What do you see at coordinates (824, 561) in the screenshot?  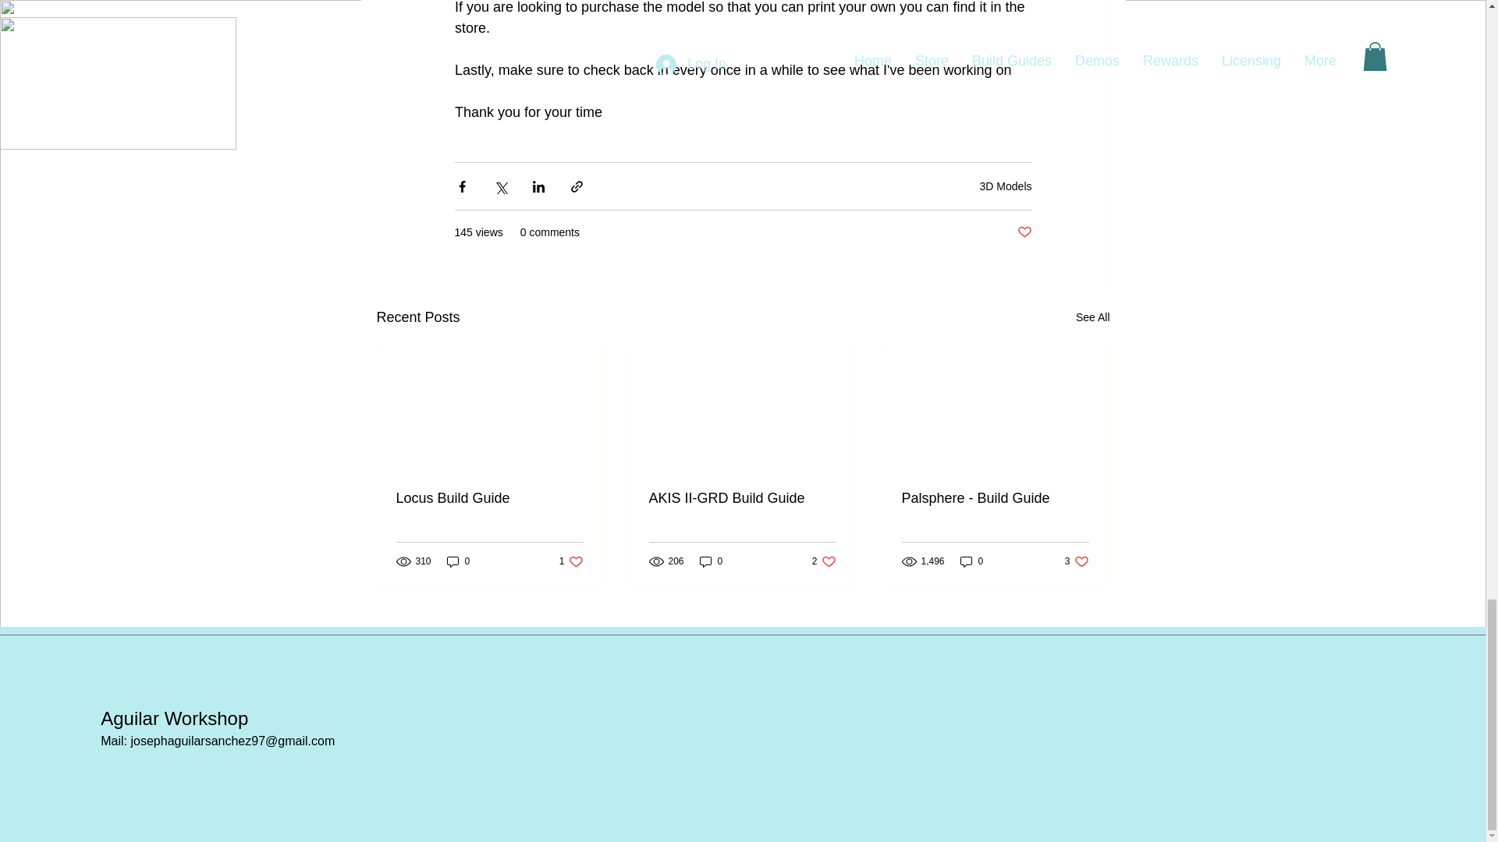 I see `Post not marked as liked` at bounding box center [824, 561].